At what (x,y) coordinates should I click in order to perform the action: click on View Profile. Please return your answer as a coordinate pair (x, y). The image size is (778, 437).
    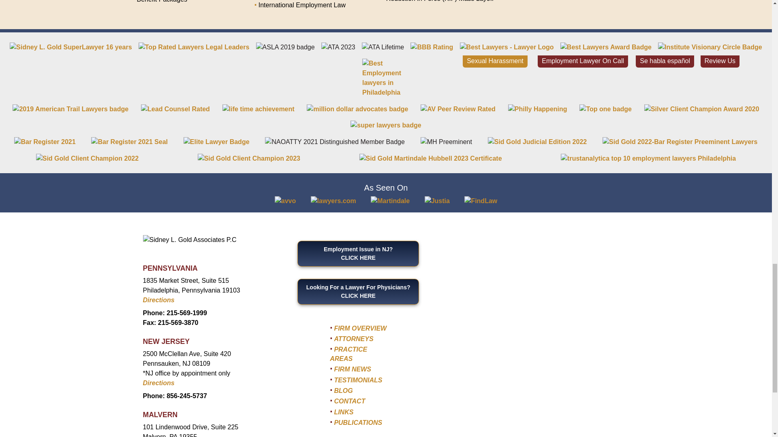
    Looking at the image, I should click on (216, 141).